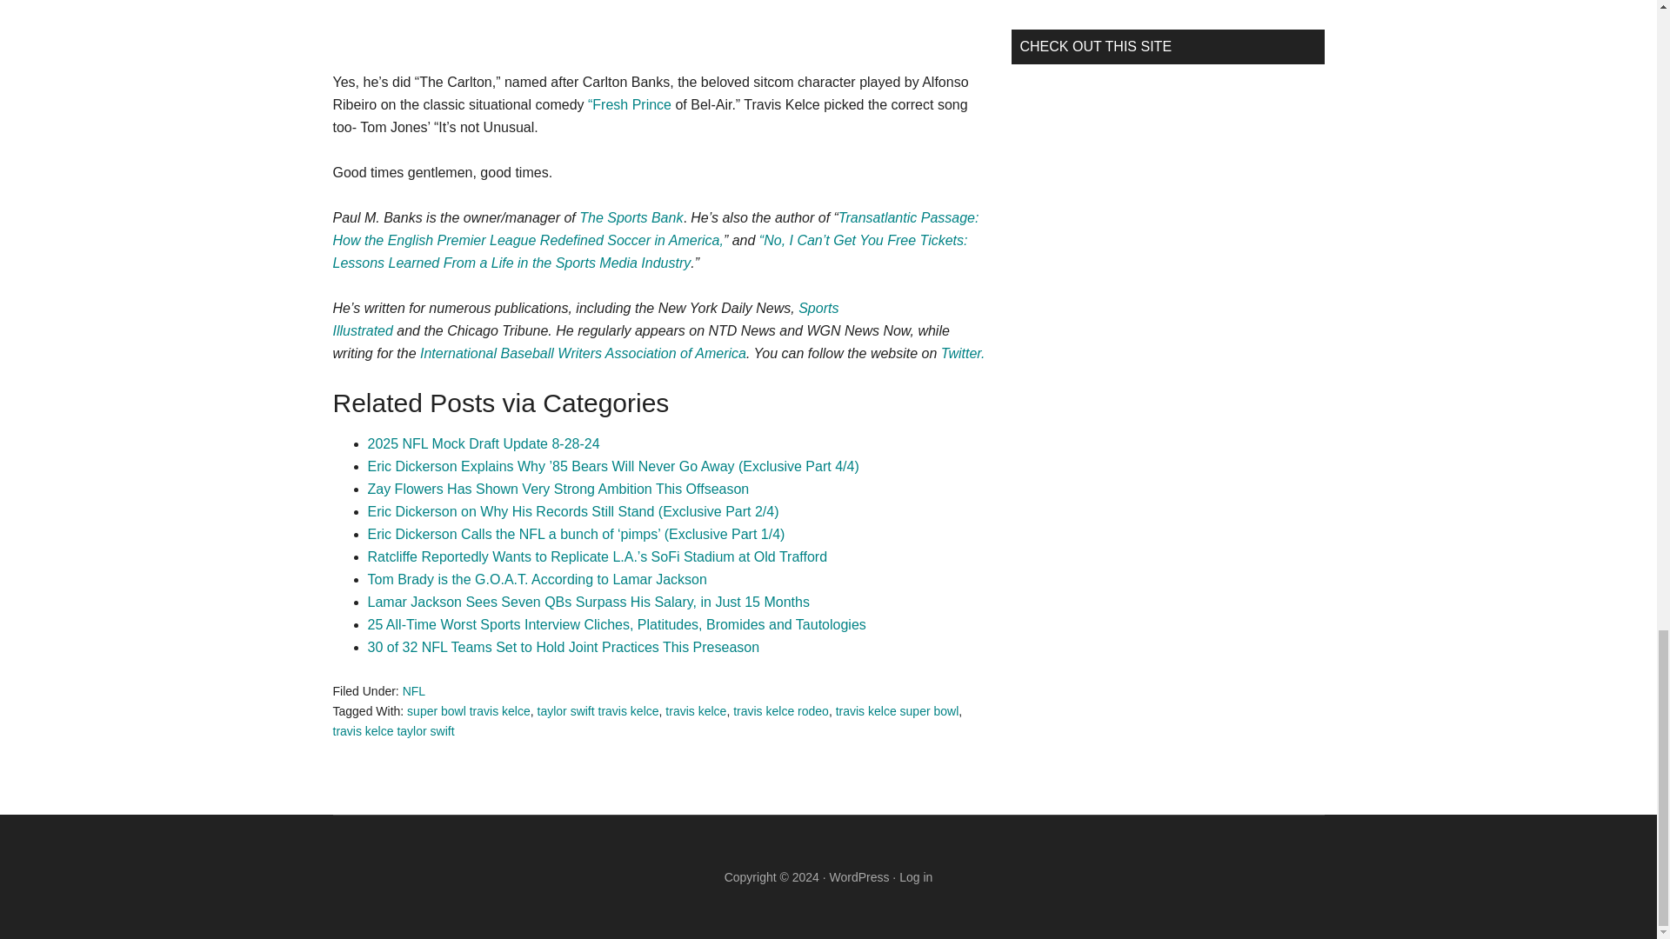 This screenshot has width=1670, height=939. What do you see at coordinates (584, 318) in the screenshot?
I see `Sports Illustrated` at bounding box center [584, 318].